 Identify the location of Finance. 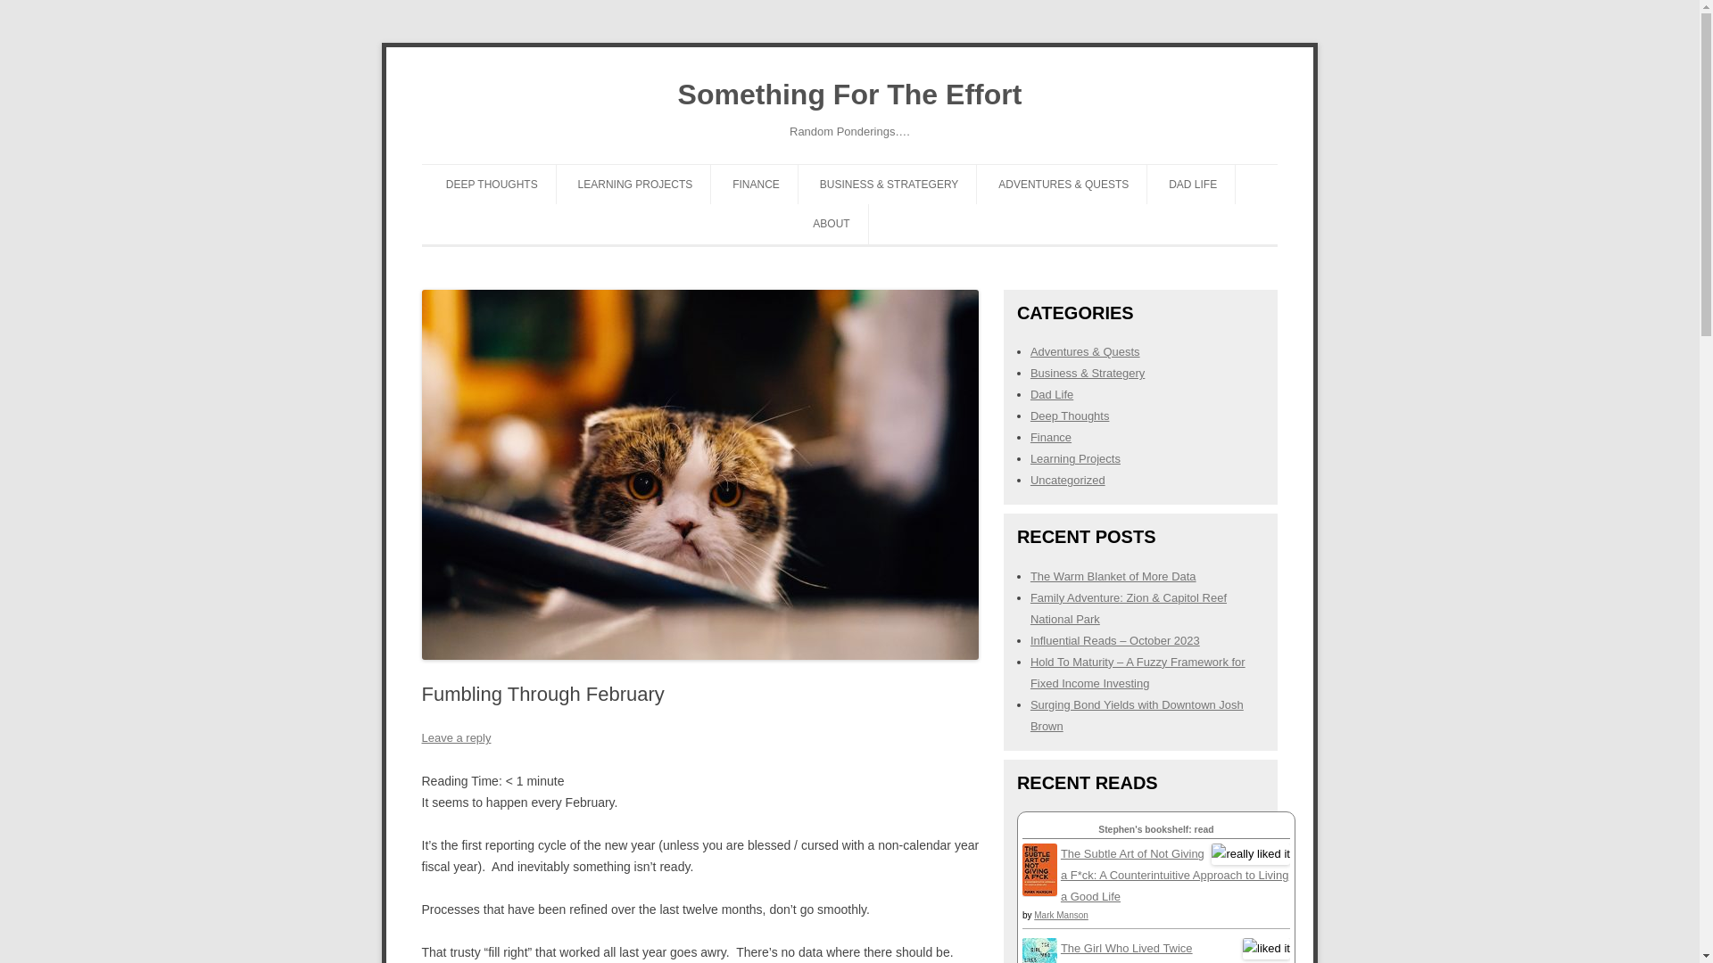
(1051, 437).